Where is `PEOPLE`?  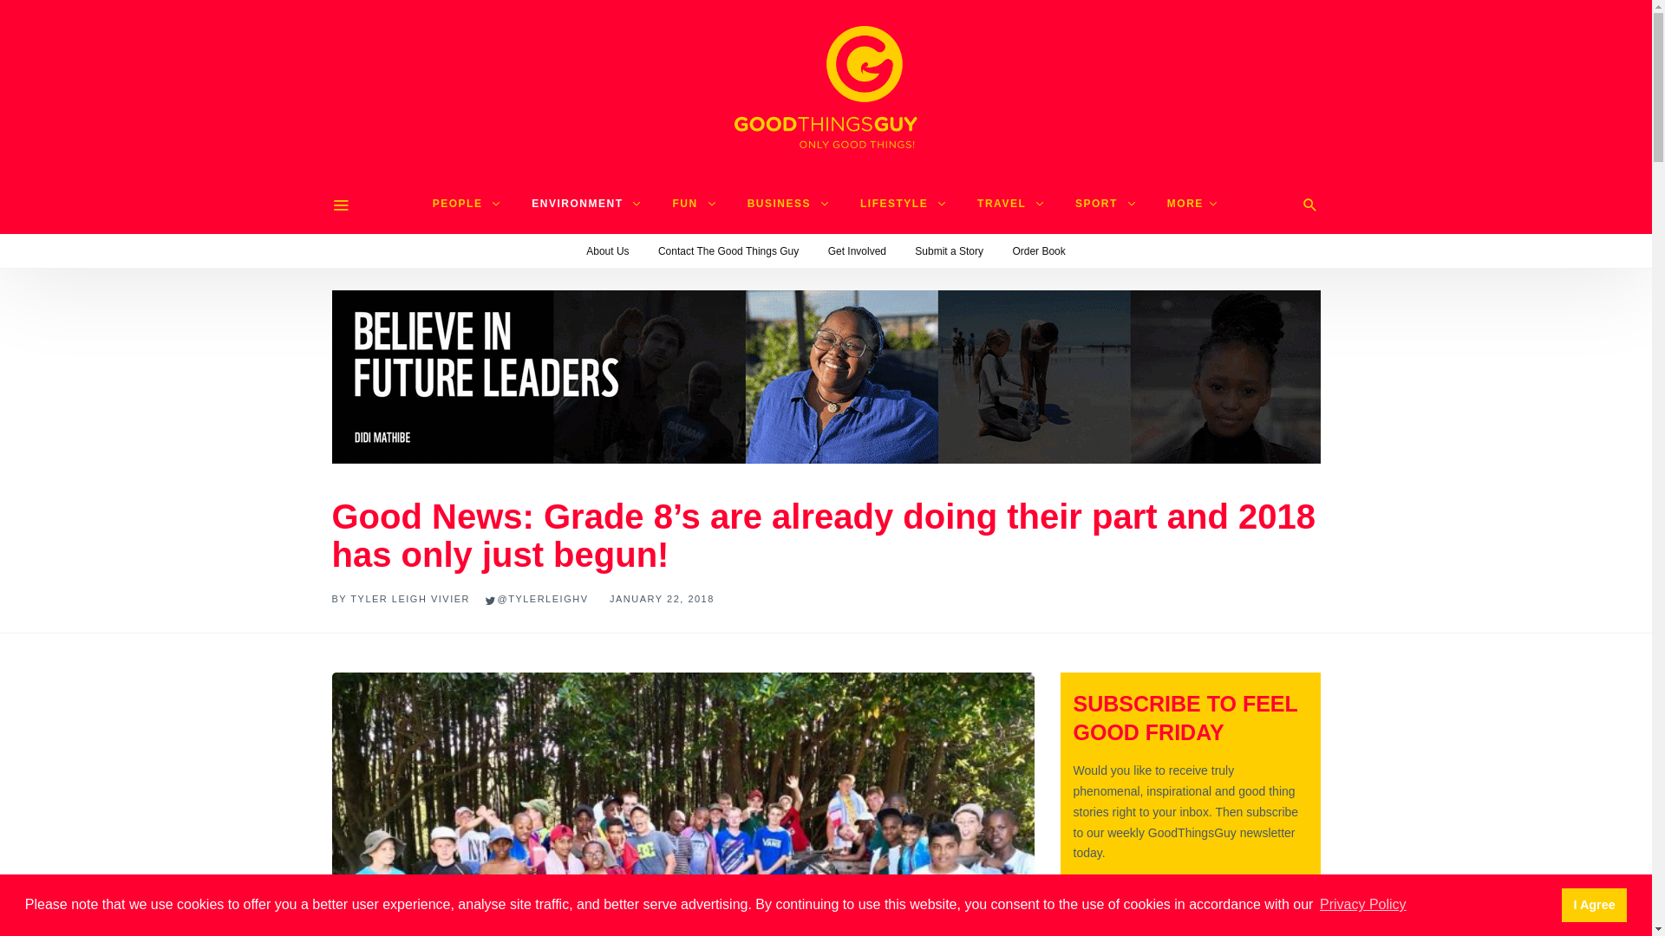 PEOPLE is located at coordinates (467, 203).